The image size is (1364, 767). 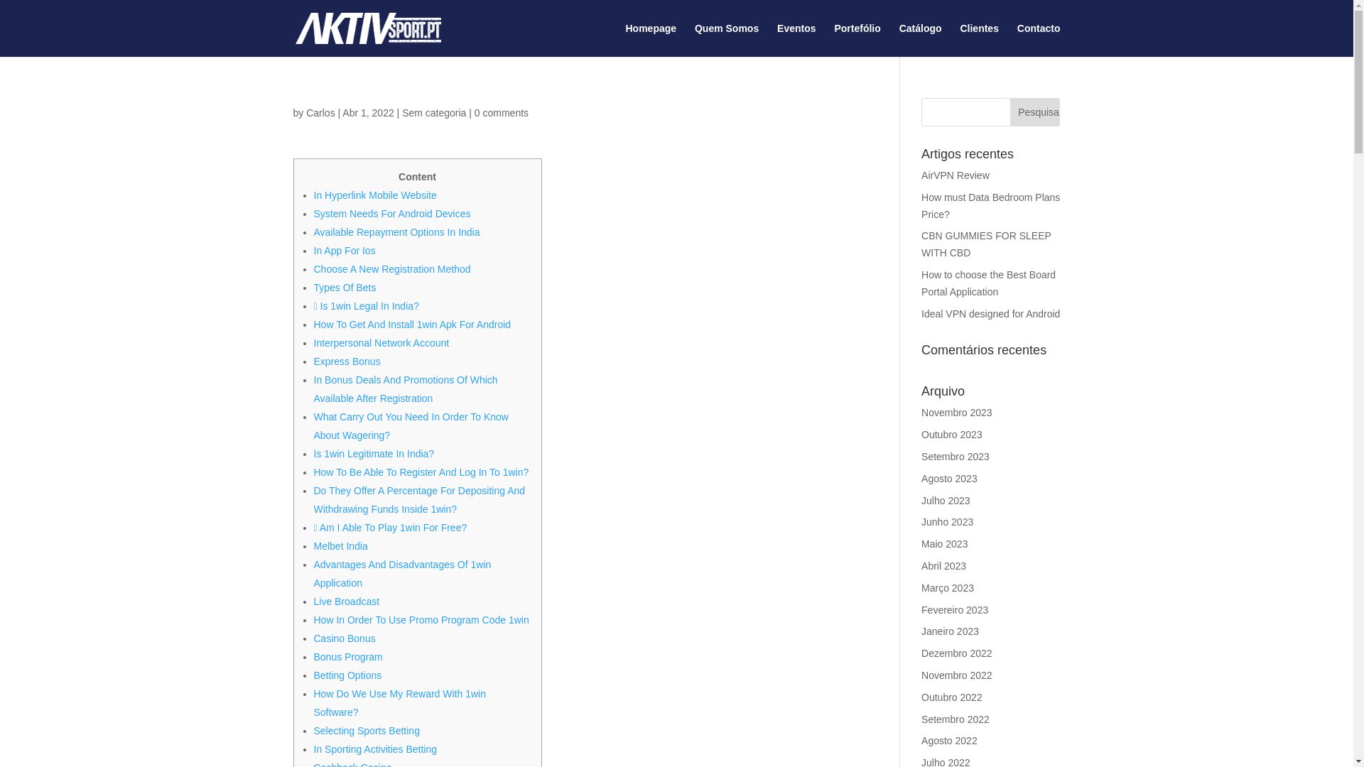 I want to click on How To Get And Install 1win Apk For Android, so click(x=412, y=325).